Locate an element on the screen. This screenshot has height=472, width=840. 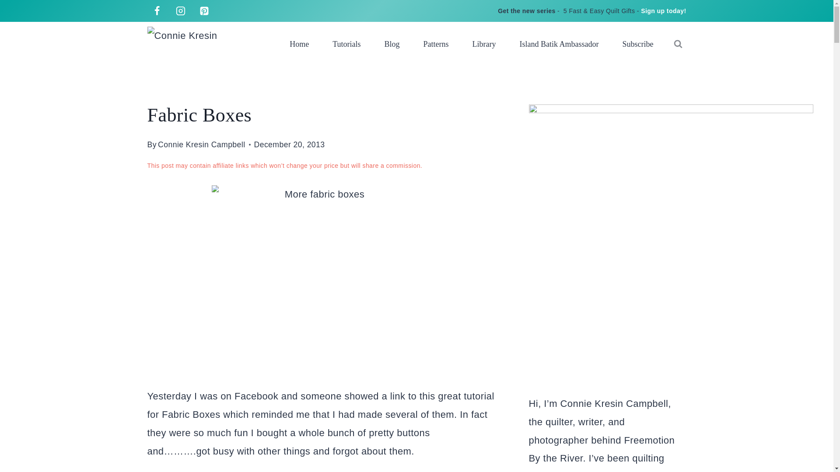
Tutorials is located at coordinates (346, 44).